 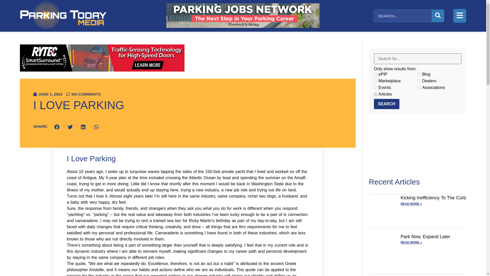 What do you see at coordinates (375, 87) in the screenshot?
I see `Events` at bounding box center [375, 87].